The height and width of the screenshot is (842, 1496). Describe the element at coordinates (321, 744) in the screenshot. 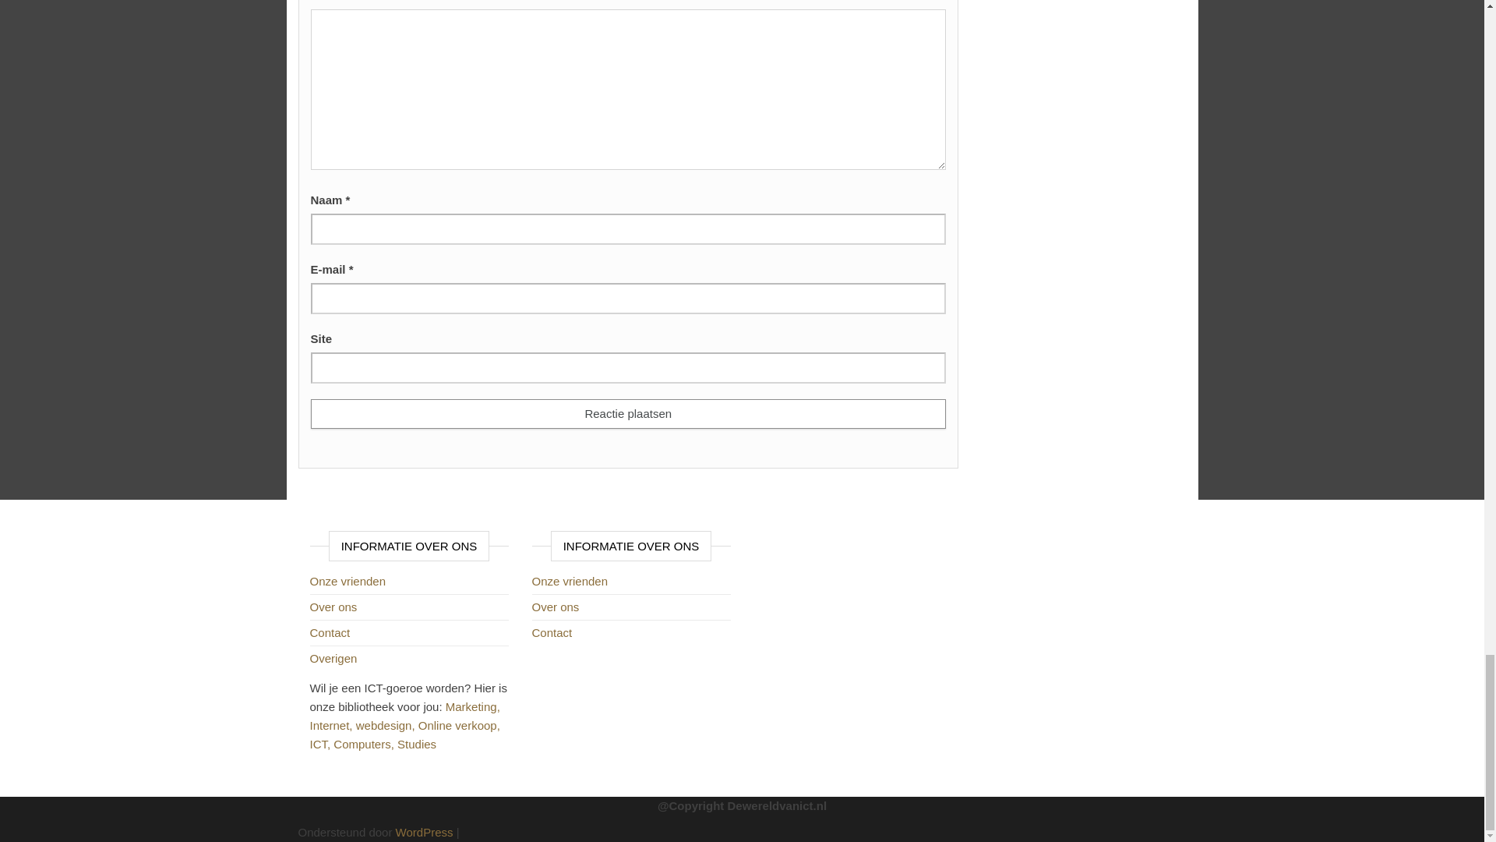

I see `ICT,` at that location.